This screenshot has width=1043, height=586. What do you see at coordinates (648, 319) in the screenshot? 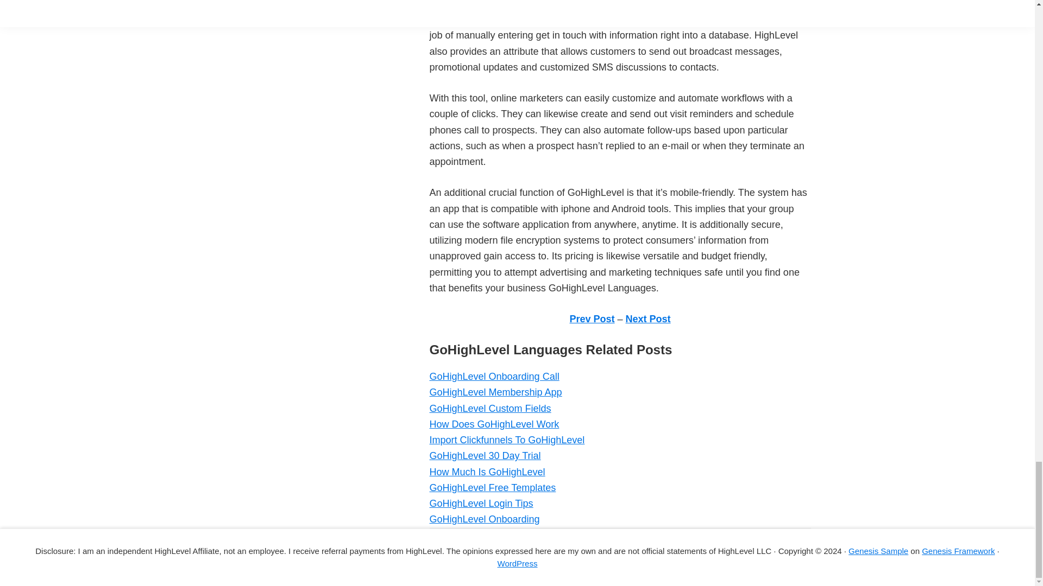
I see `Next Post` at bounding box center [648, 319].